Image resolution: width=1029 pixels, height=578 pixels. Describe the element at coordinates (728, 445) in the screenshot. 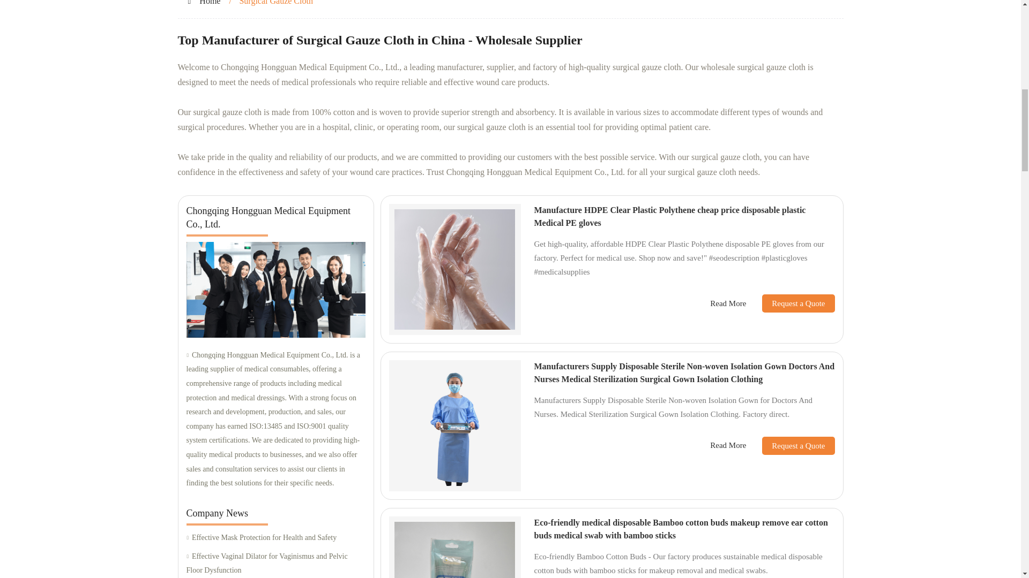

I see `Read More` at that location.